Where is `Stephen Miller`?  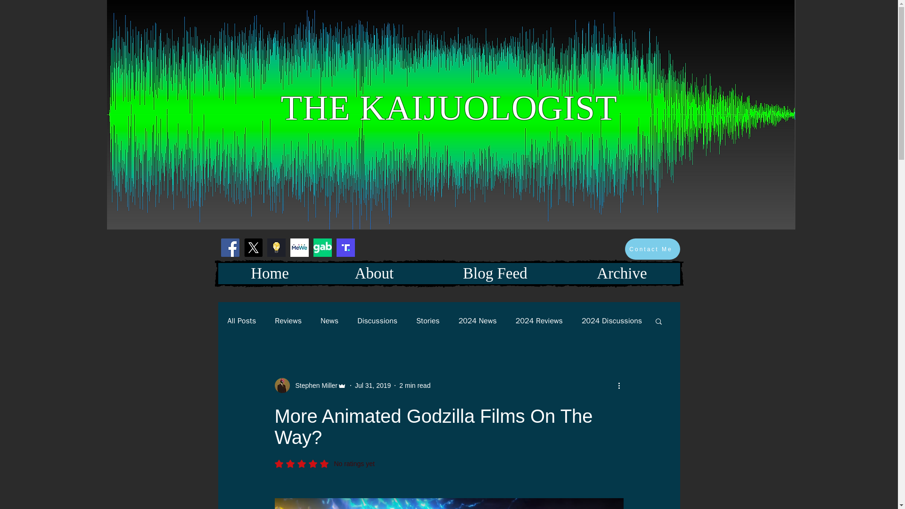 Stephen Miller is located at coordinates (313, 386).